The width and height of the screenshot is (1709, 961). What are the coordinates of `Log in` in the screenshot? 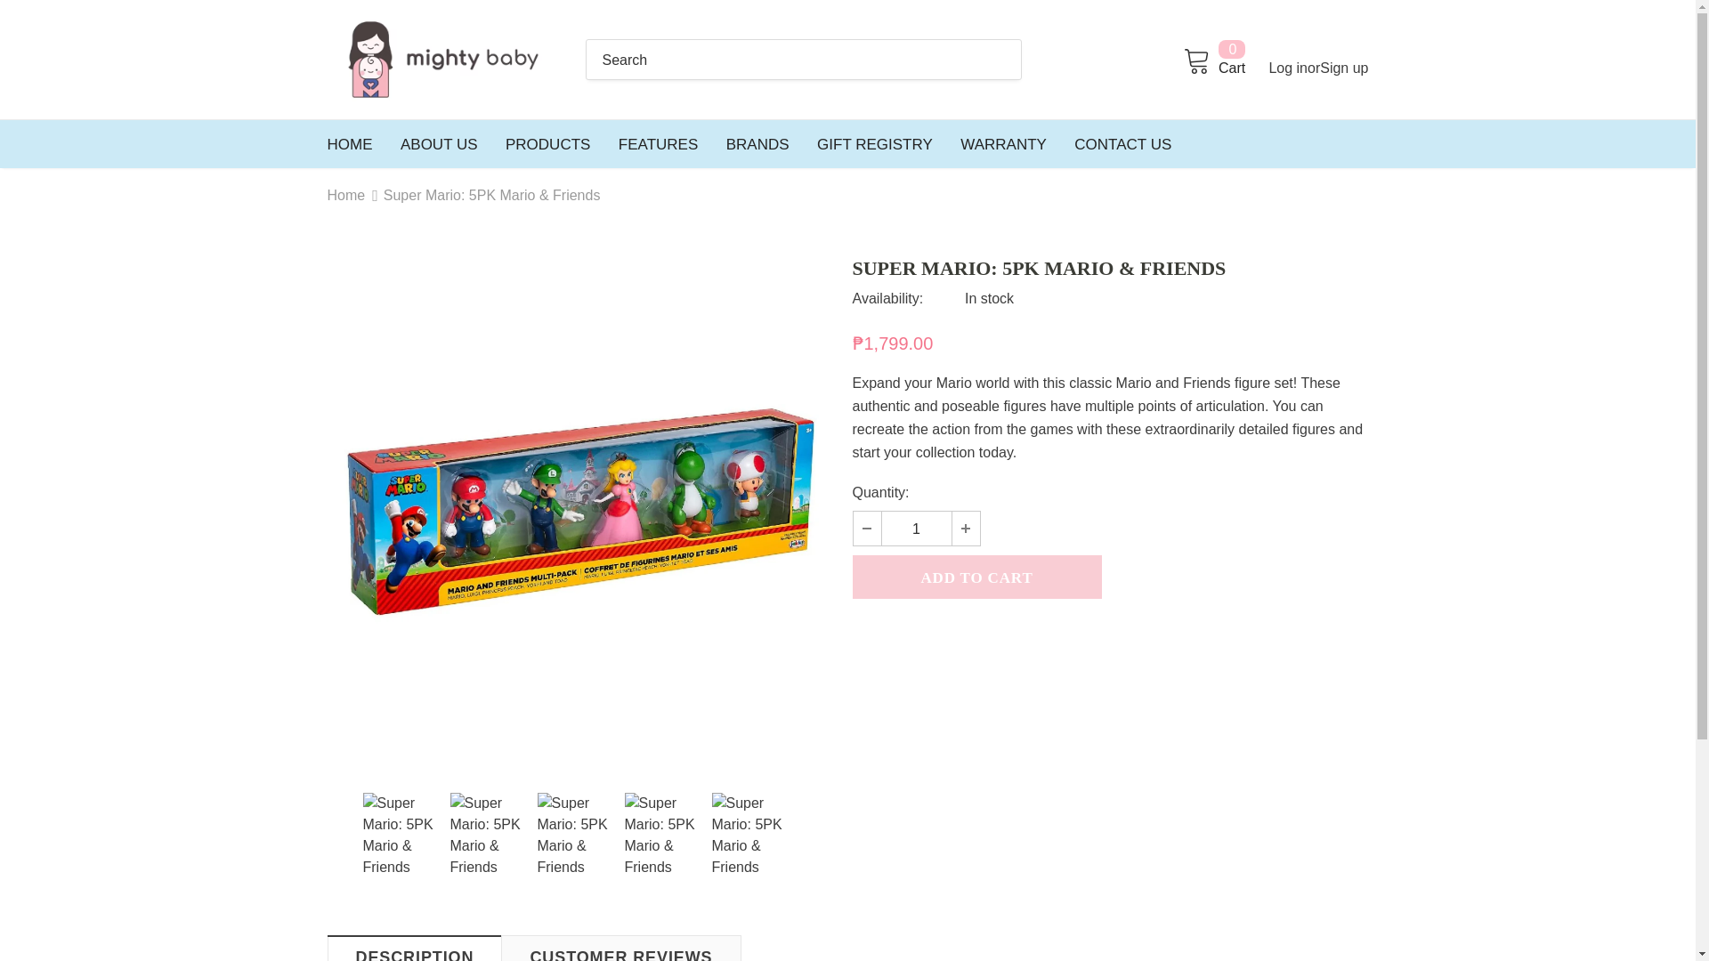 It's located at (443, 60).